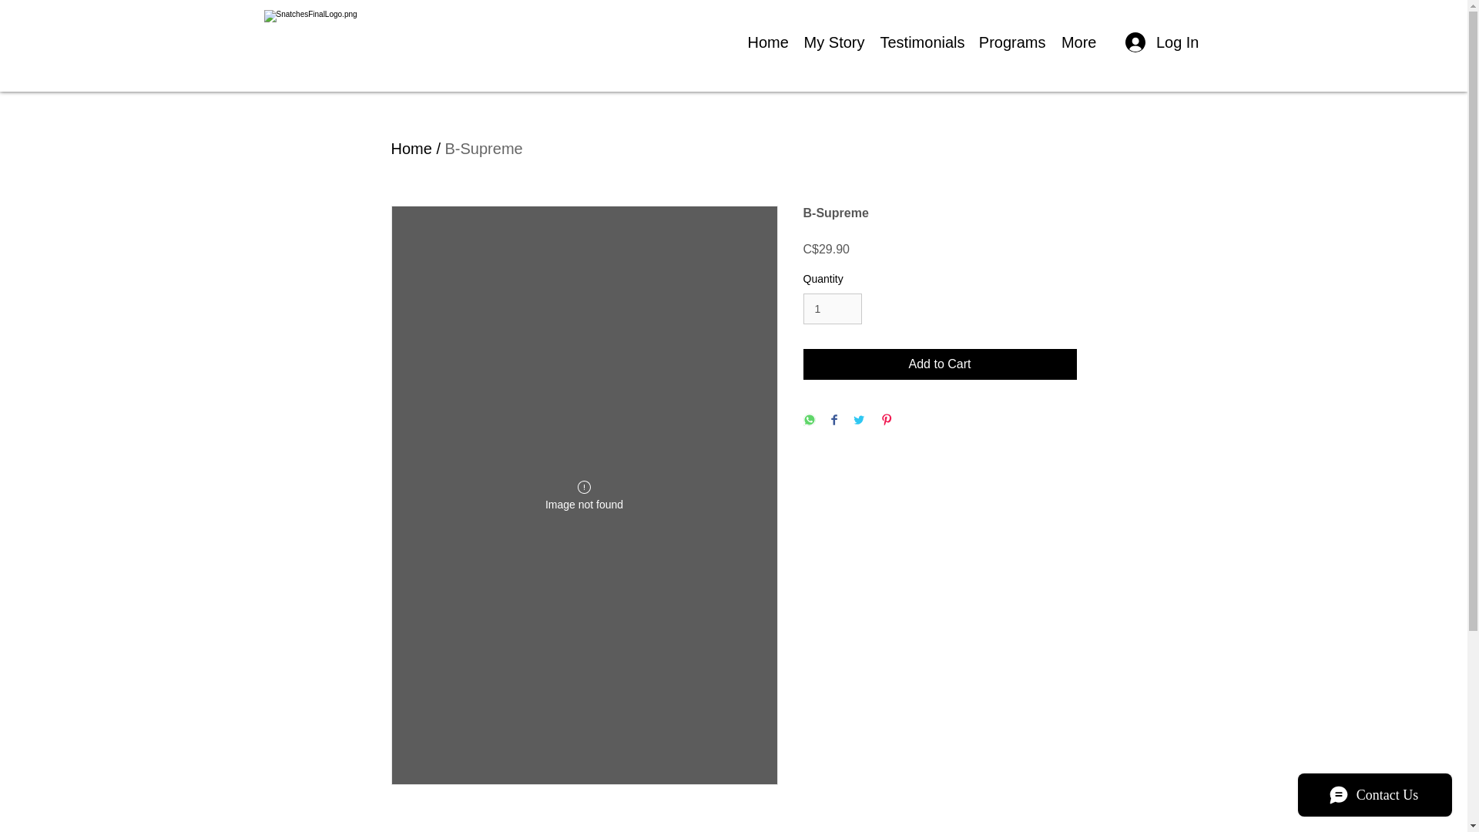 This screenshot has width=1479, height=832. I want to click on Home, so click(411, 149).